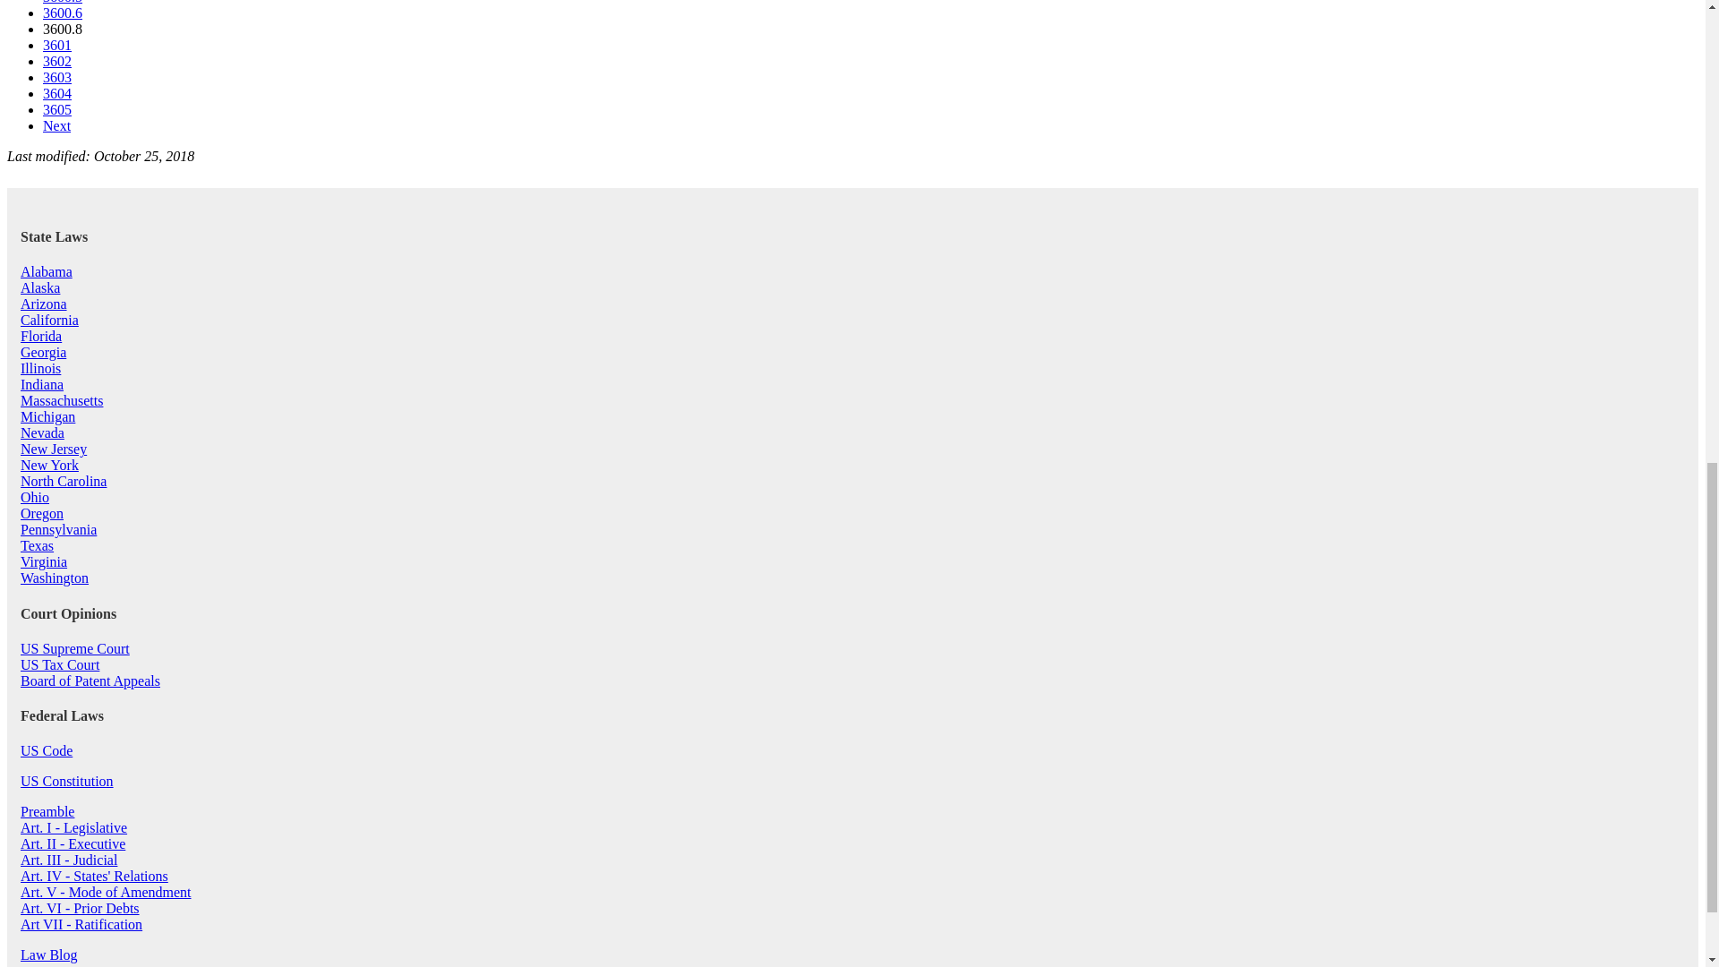 This screenshot has height=967, width=1719. What do you see at coordinates (41, 337) in the screenshot?
I see `Florida` at bounding box center [41, 337].